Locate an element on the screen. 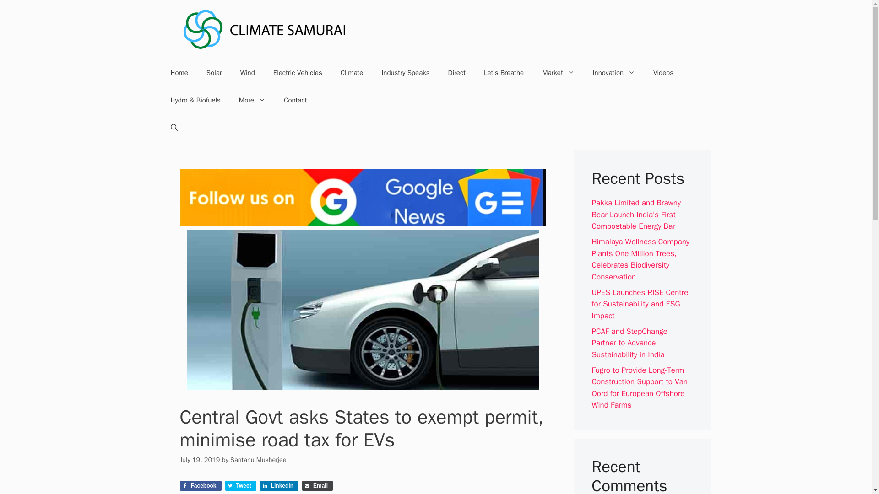 The width and height of the screenshot is (879, 494). Share on Twitter is located at coordinates (241, 486).